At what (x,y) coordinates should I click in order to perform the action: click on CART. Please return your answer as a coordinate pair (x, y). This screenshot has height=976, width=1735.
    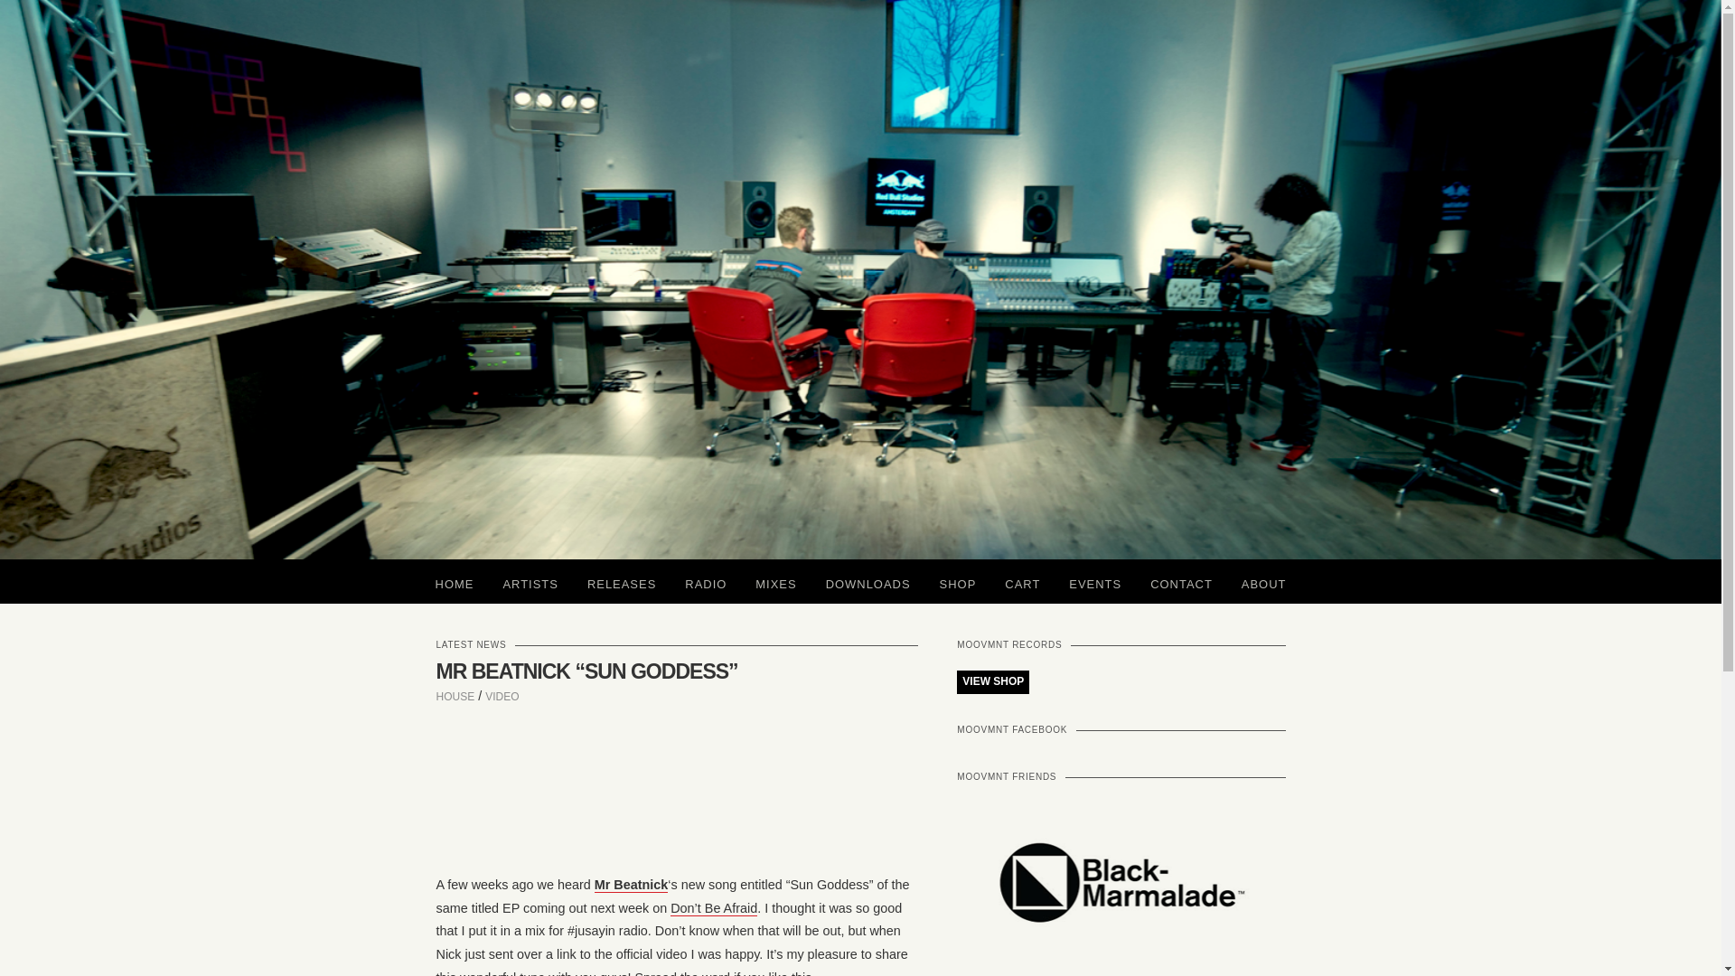
    Looking at the image, I should click on (1023, 581).